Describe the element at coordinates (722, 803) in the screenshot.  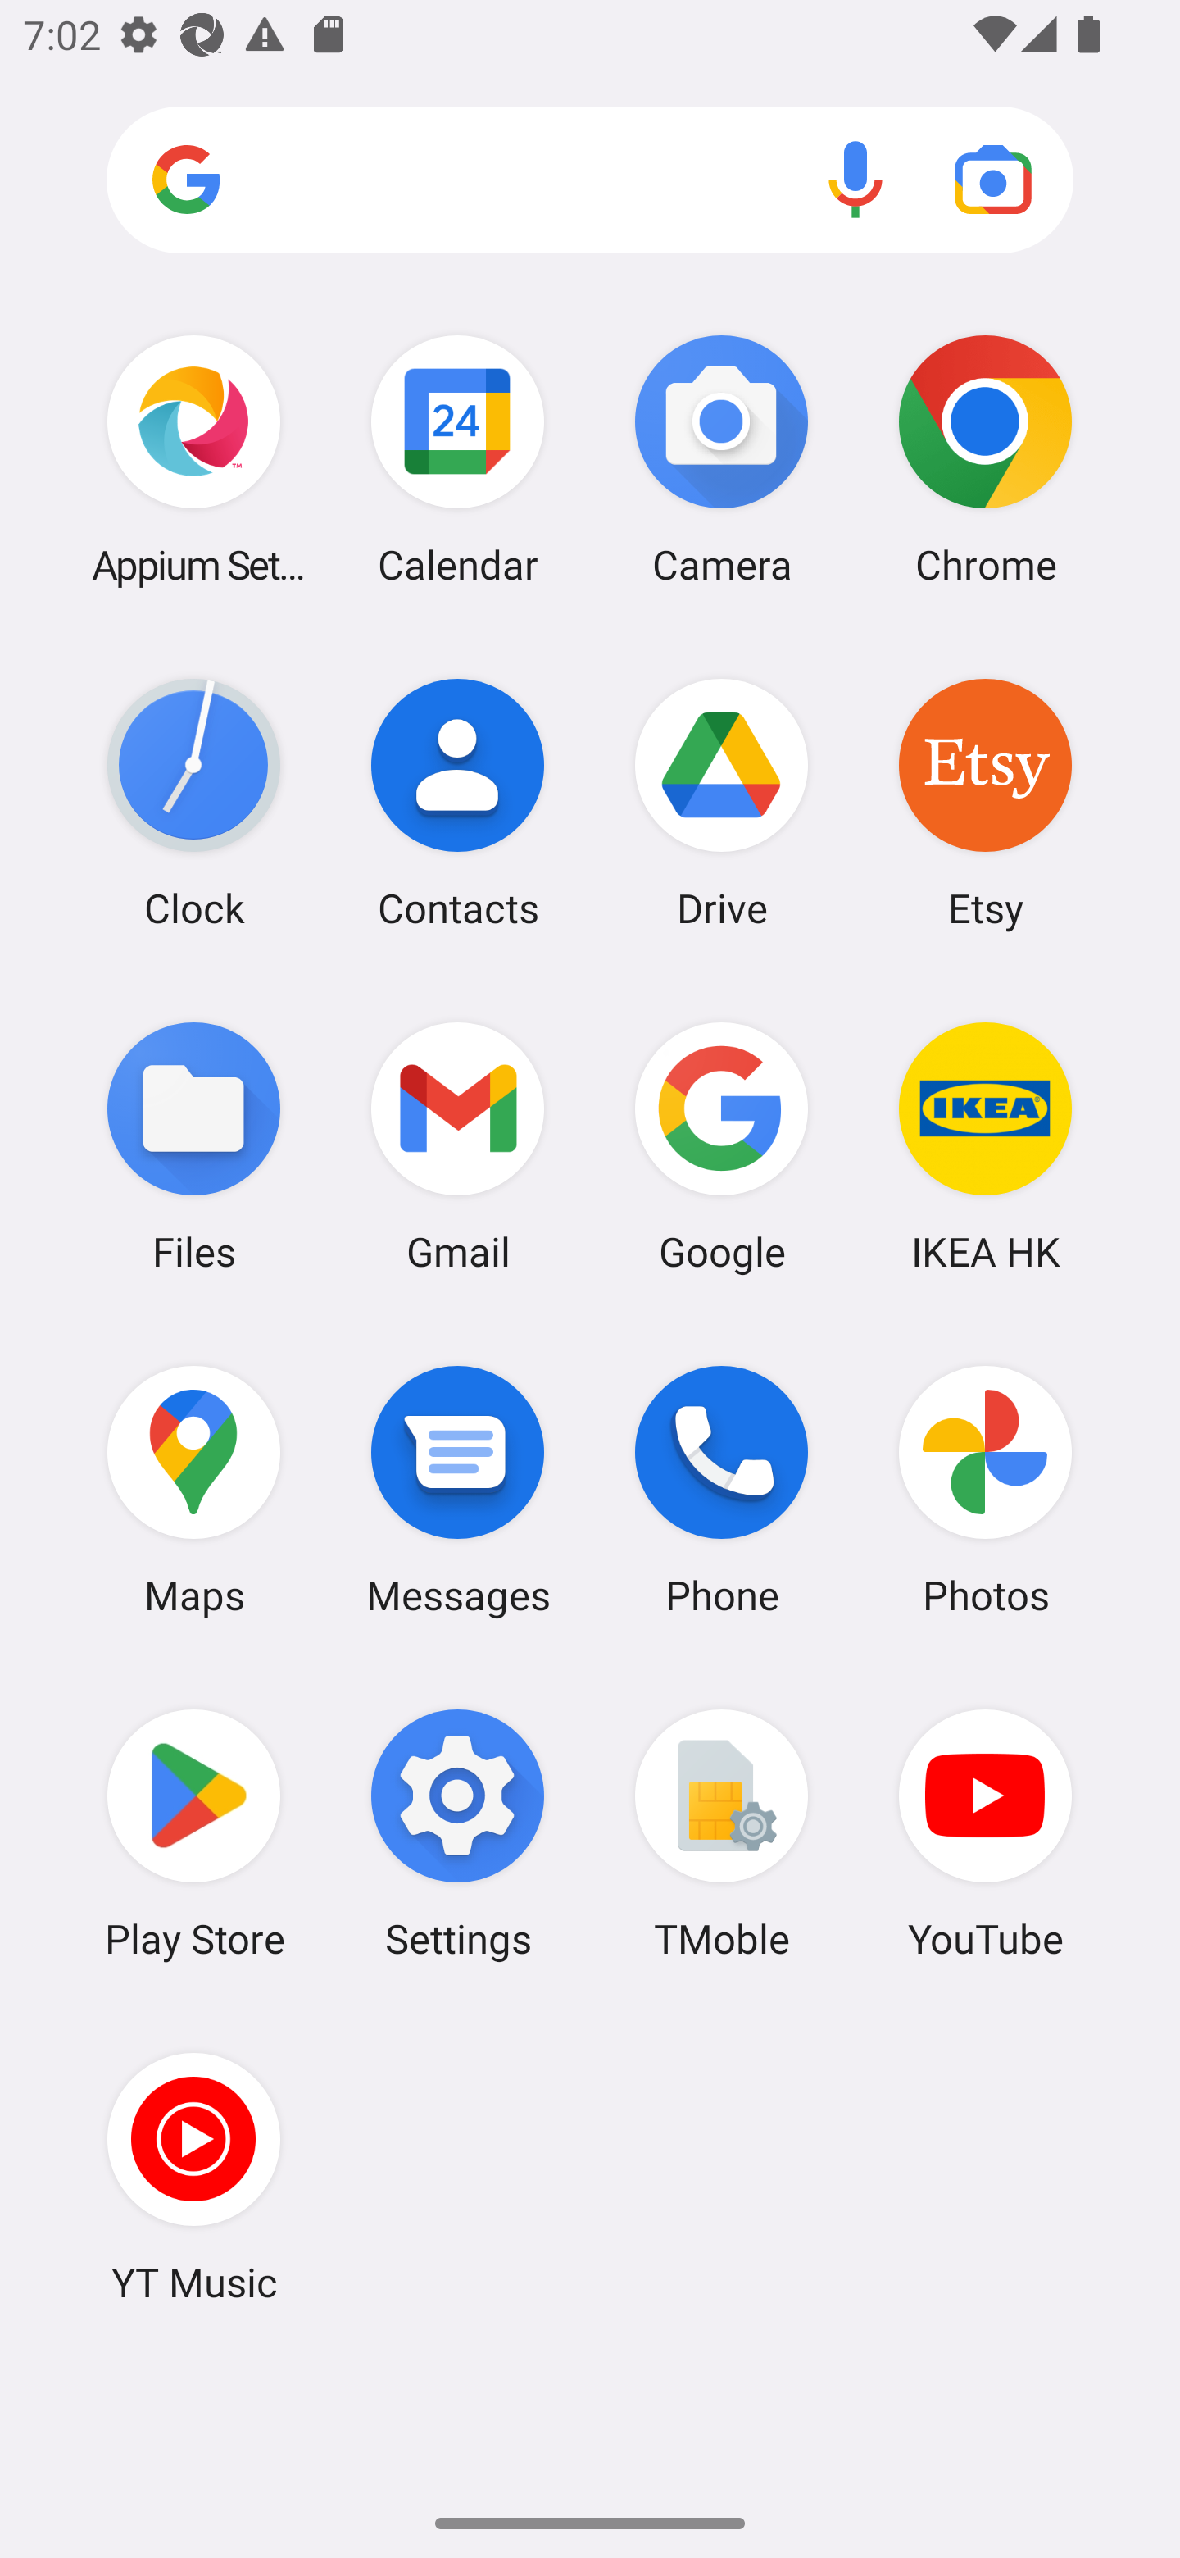
I see `Drive` at that location.